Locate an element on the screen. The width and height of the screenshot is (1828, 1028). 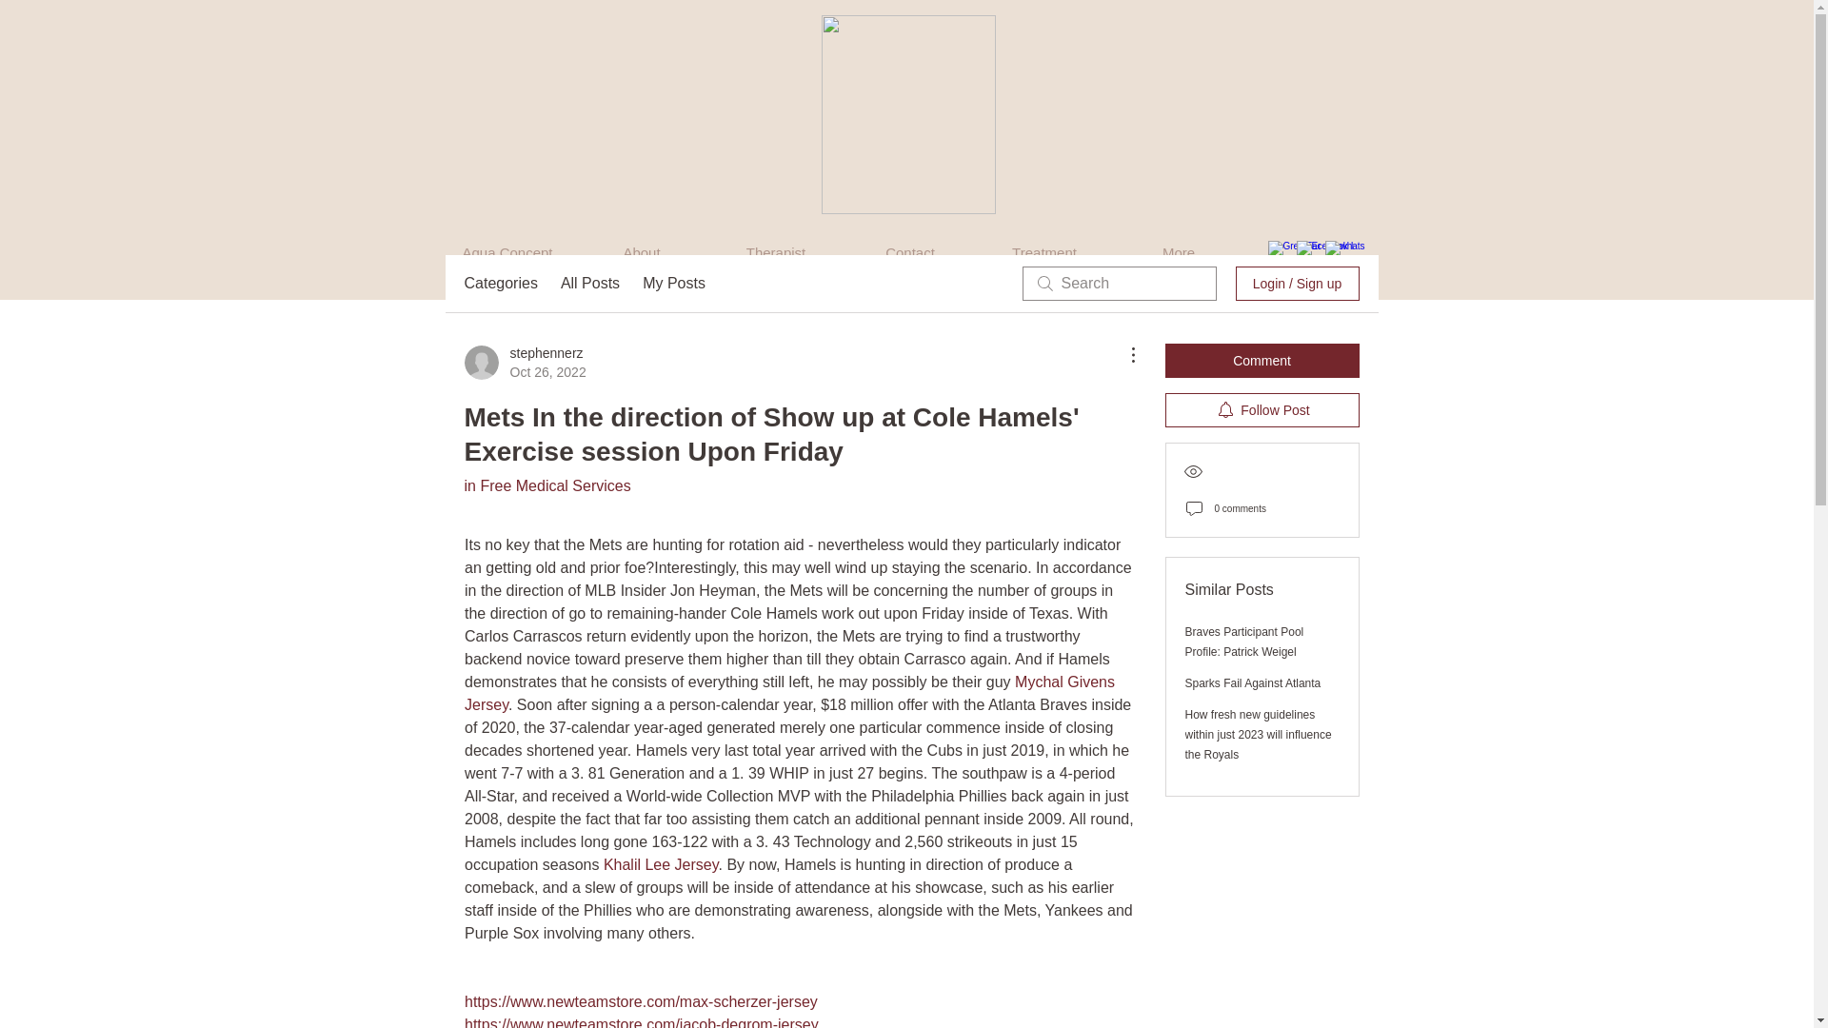
Treatment is located at coordinates (1043, 252).